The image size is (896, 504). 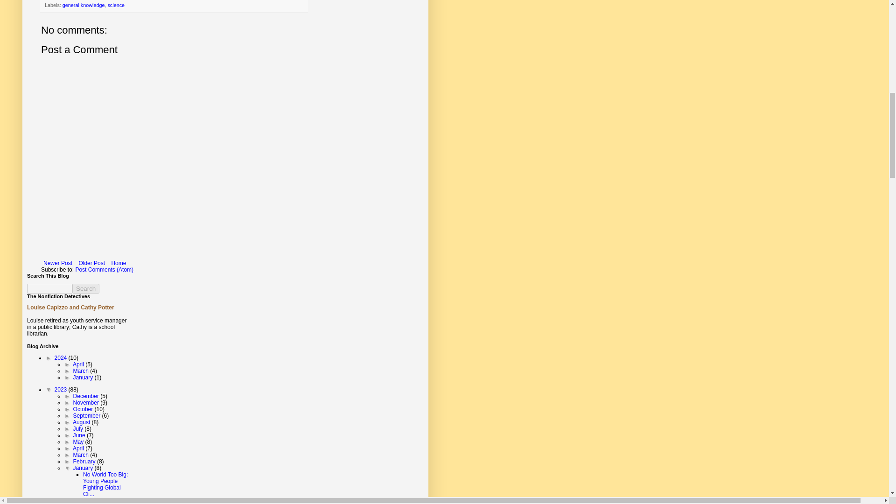 What do you see at coordinates (86, 288) in the screenshot?
I see `Search` at bounding box center [86, 288].